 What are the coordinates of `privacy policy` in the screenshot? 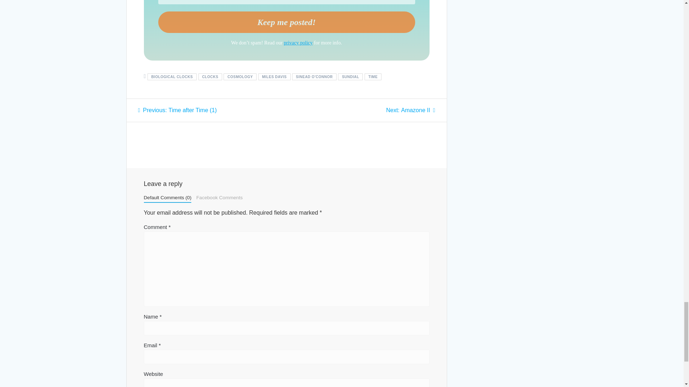 It's located at (298, 43).